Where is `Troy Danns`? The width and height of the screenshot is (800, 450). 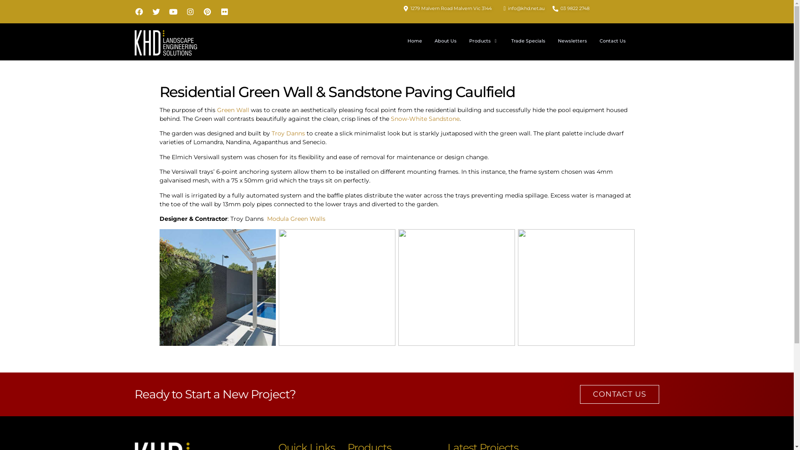 Troy Danns is located at coordinates (288, 133).